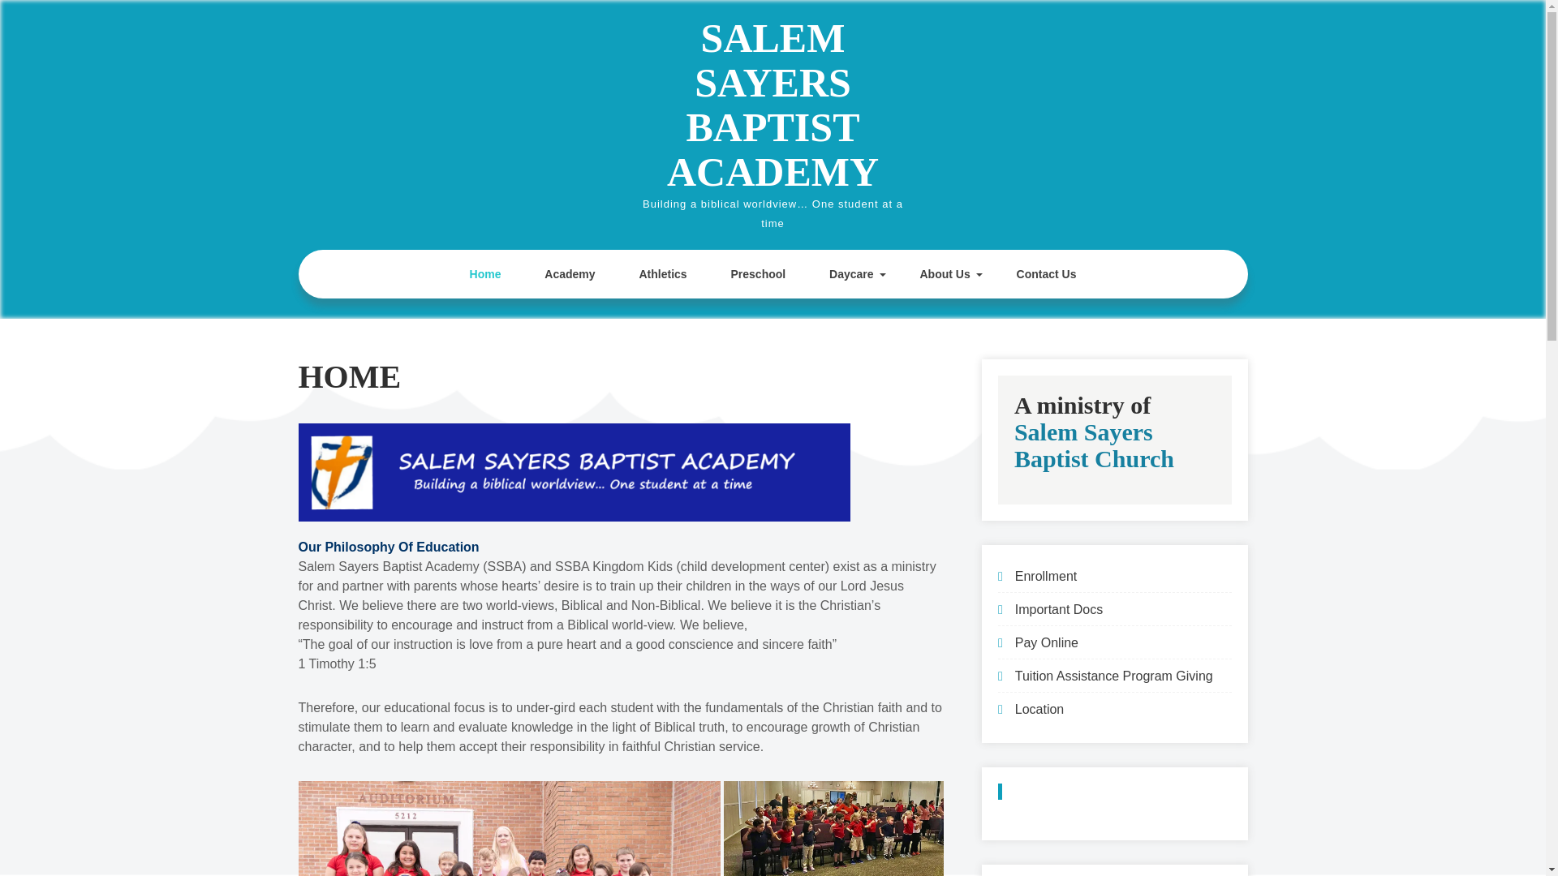  Describe the element at coordinates (1114, 676) in the screenshot. I see `Tuition Assistance Program Giving` at that location.